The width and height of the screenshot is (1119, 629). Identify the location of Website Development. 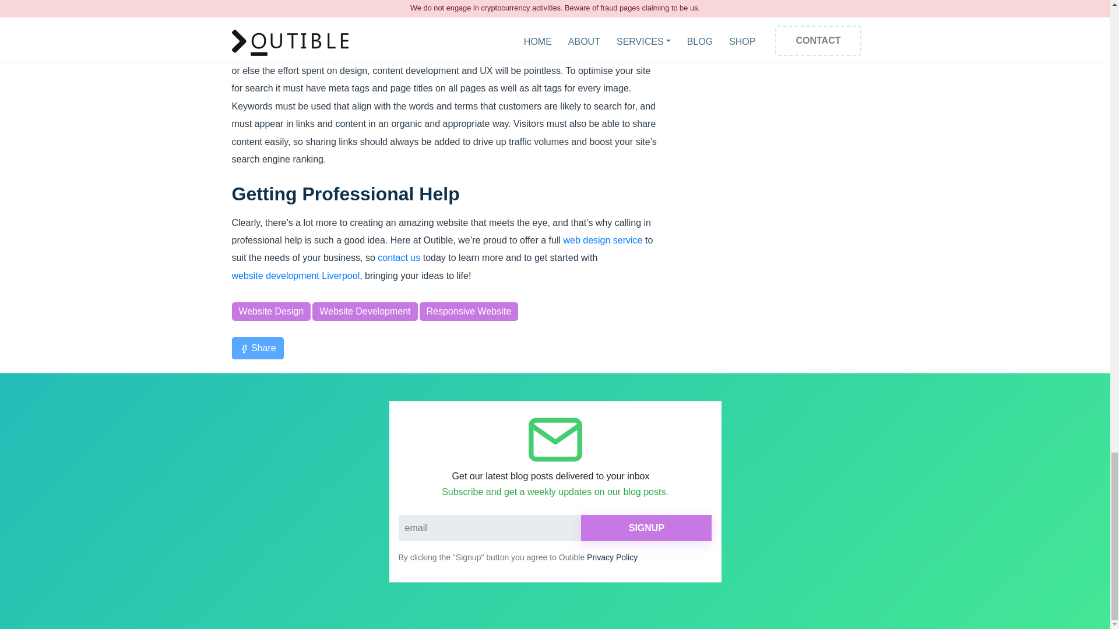
(365, 311).